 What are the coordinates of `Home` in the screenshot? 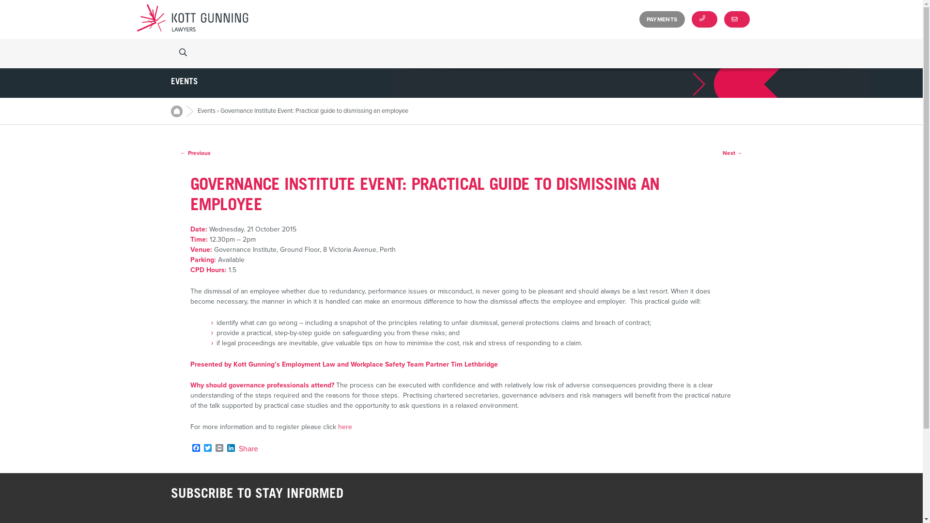 It's located at (182, 111).